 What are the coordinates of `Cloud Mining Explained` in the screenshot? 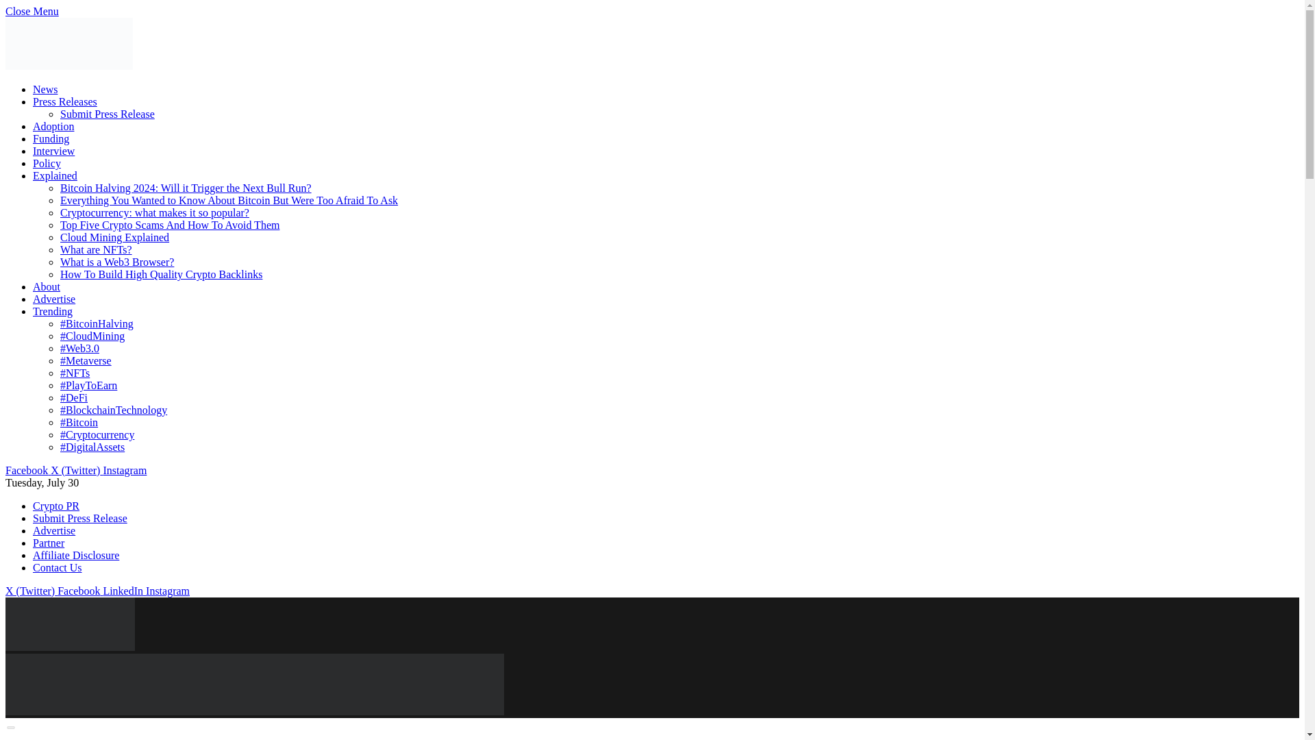 It's located at (115, 237).